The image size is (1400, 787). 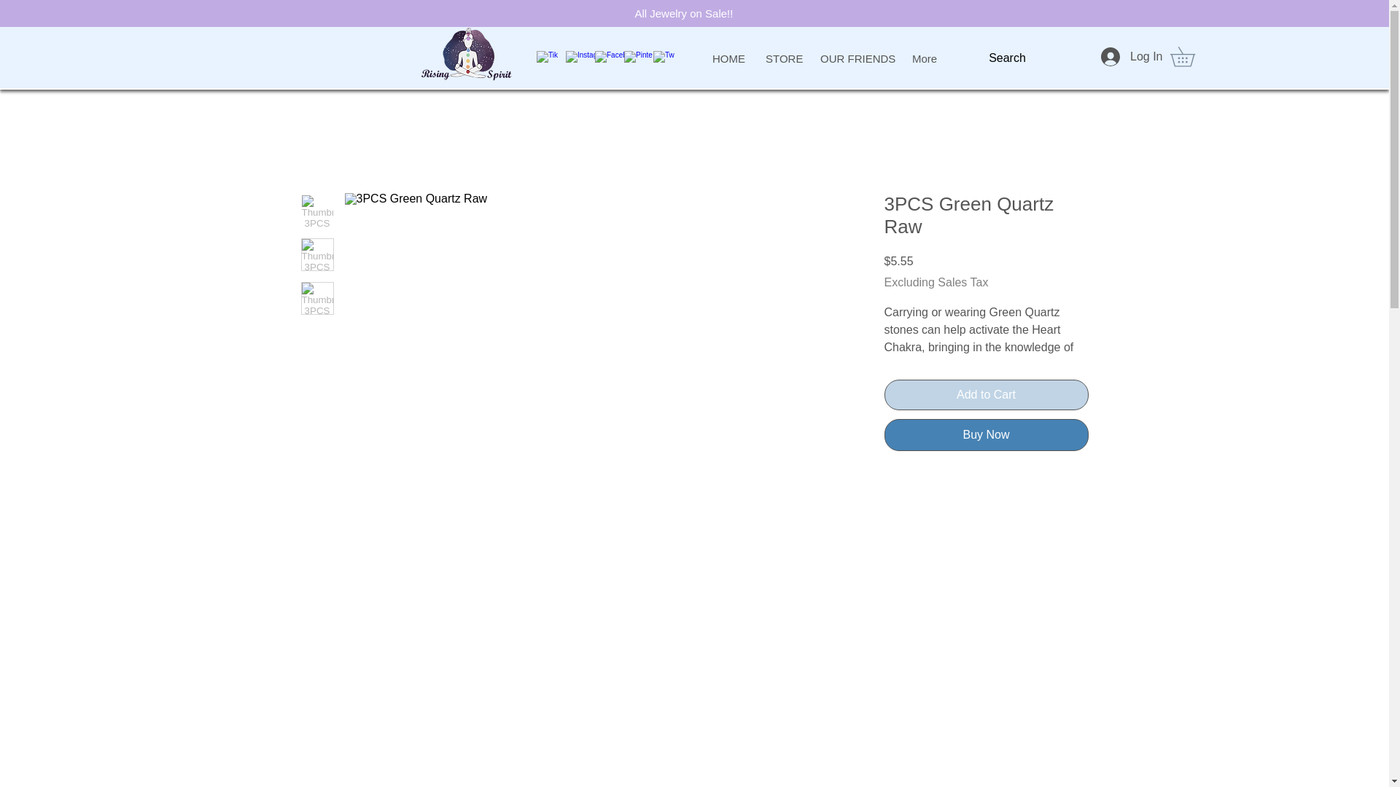 I want to click on Log In, so click(x=1123, y=57).